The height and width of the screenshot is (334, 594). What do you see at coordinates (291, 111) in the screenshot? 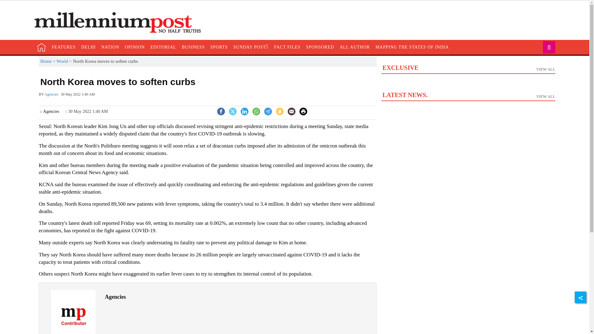
I see `Email` at bounding box center [291, 111].